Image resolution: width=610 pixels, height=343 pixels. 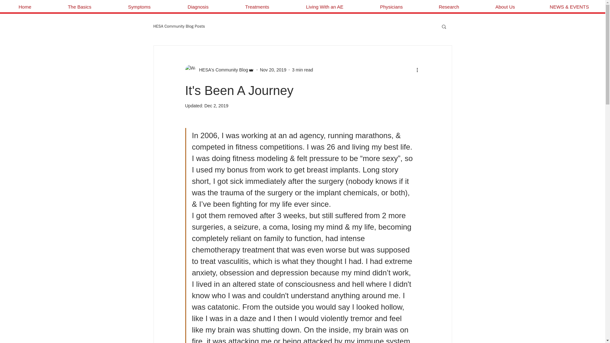 I want to click on Diagnosis, so click(x=198, y=7).